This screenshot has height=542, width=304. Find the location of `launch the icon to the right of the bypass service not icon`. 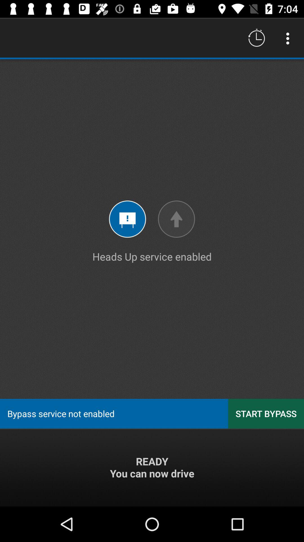

launch the icon to the right of the bypass service not icon is located at coordinates (266, 413).